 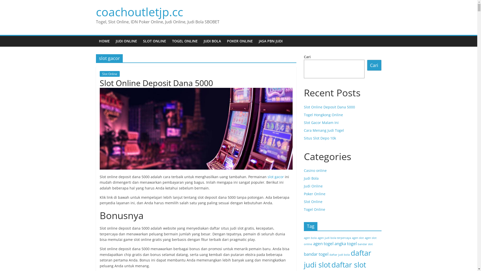 I want to click on Slot Online Deposit Dana 5000, so click(x=156, y=83).